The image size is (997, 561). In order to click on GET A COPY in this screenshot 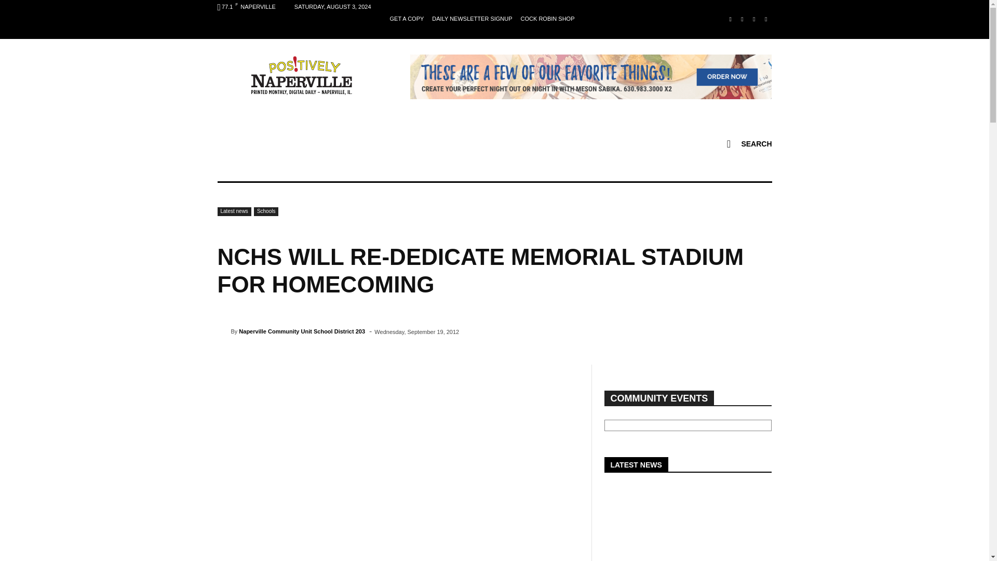, I will do `click(407, 19)`.